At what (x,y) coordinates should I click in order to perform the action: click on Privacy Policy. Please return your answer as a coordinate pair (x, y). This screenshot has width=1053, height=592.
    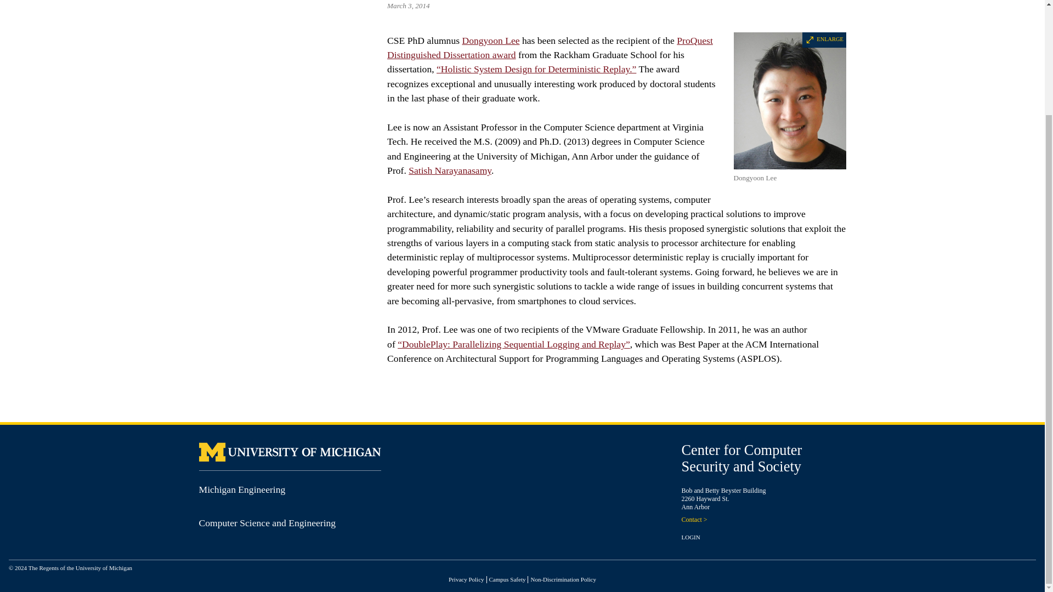
    Looking at the image, I should click on (466, 579).